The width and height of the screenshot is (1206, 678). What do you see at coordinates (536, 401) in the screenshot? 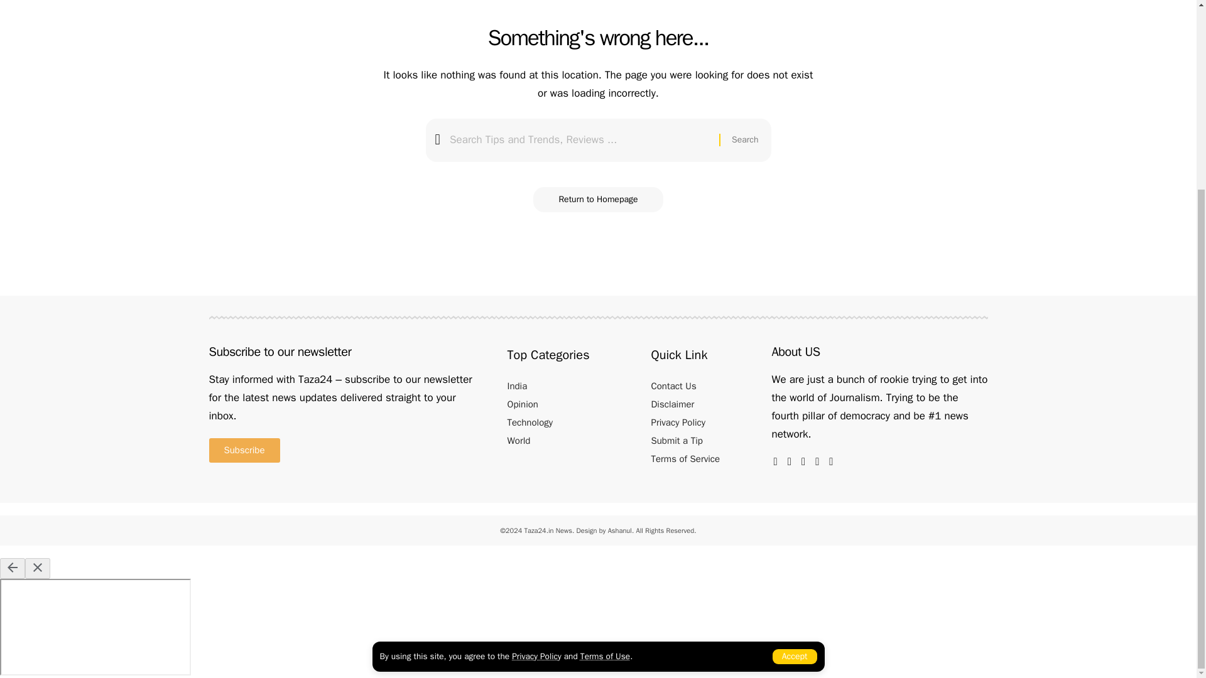
I see `Privacy Policy` at bounding box center [536, 401].